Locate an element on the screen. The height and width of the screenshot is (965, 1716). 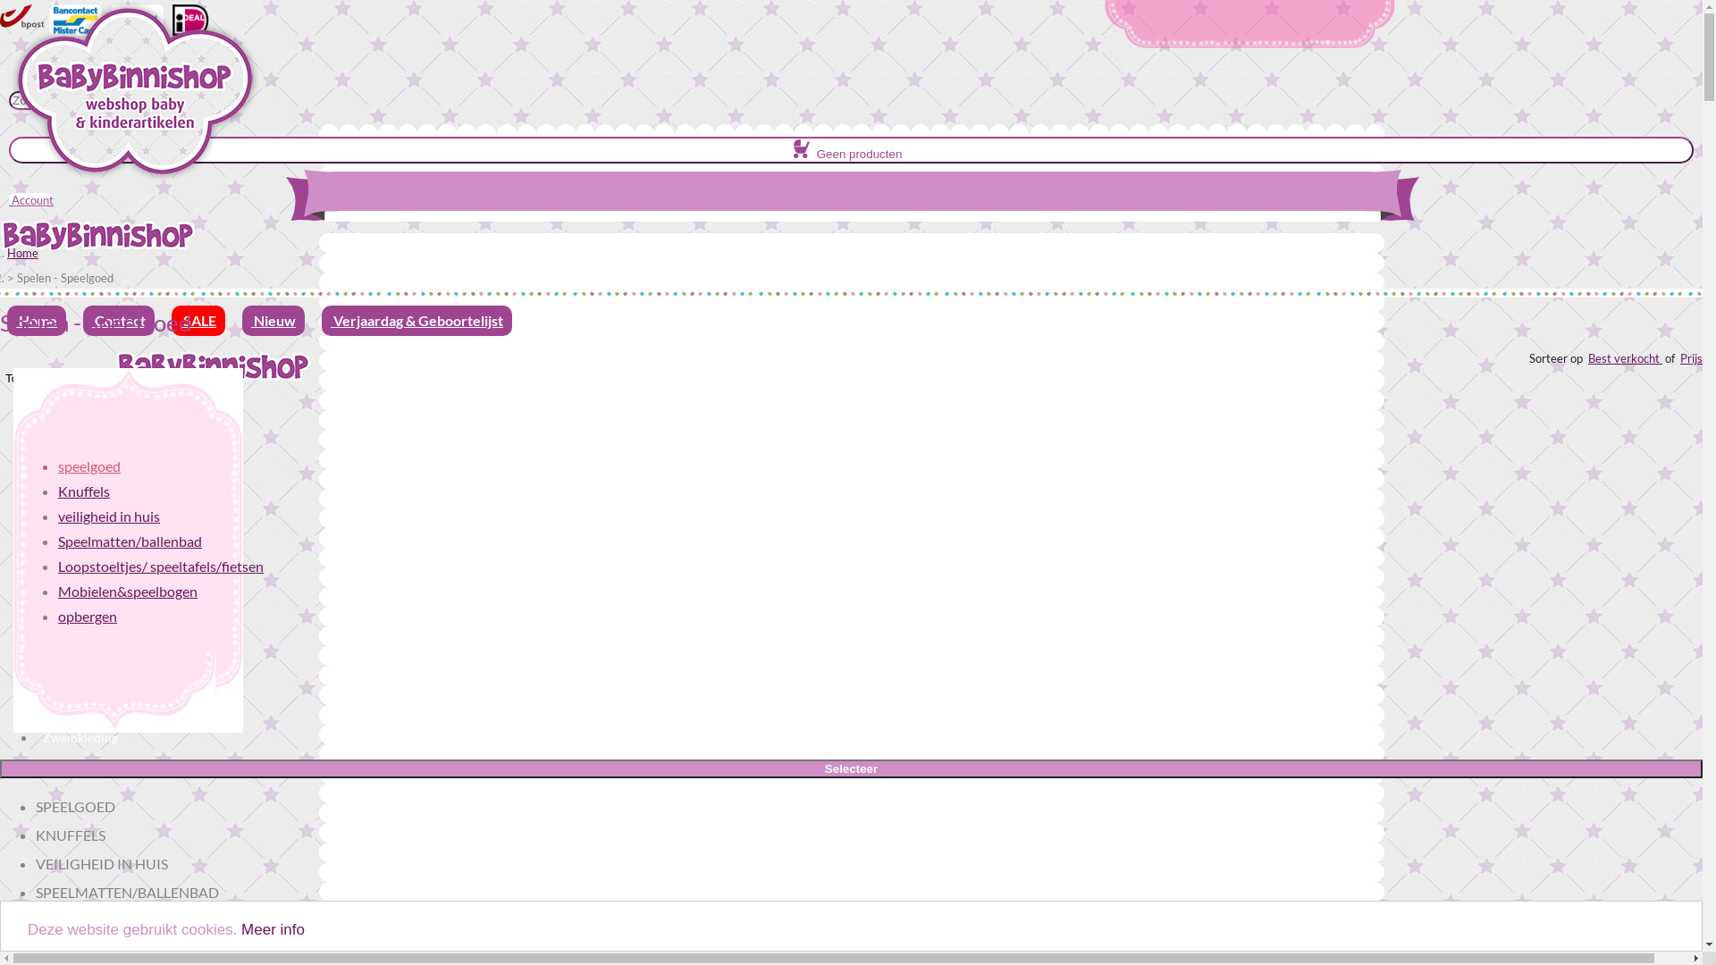
Slapen is located at coordinates (61, 488).